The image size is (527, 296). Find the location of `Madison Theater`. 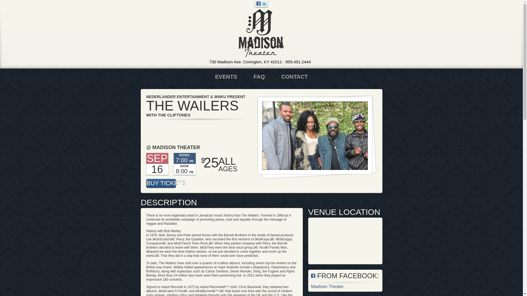

Madison Theater is located at coordinates (327, 286).